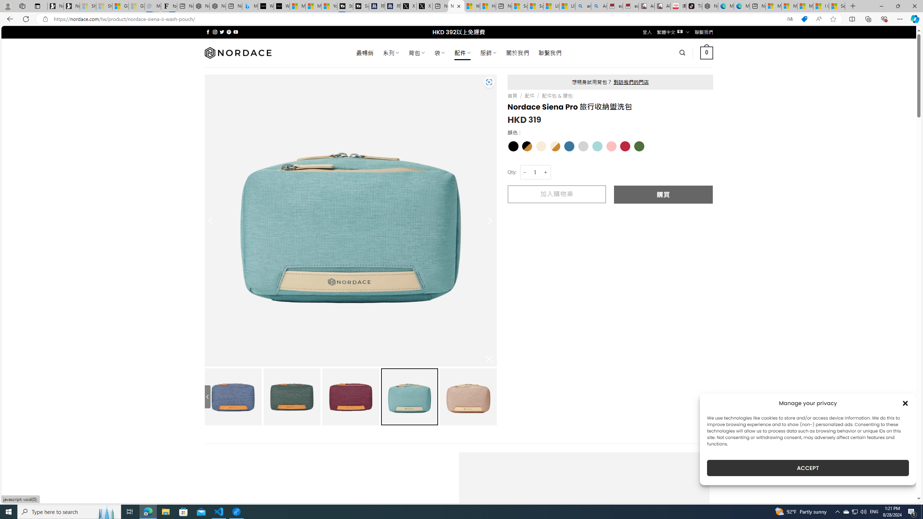  What do you see at coordinates (898, 6) in the screenshot?
I see `Restore` at bounding box center [898, 6].